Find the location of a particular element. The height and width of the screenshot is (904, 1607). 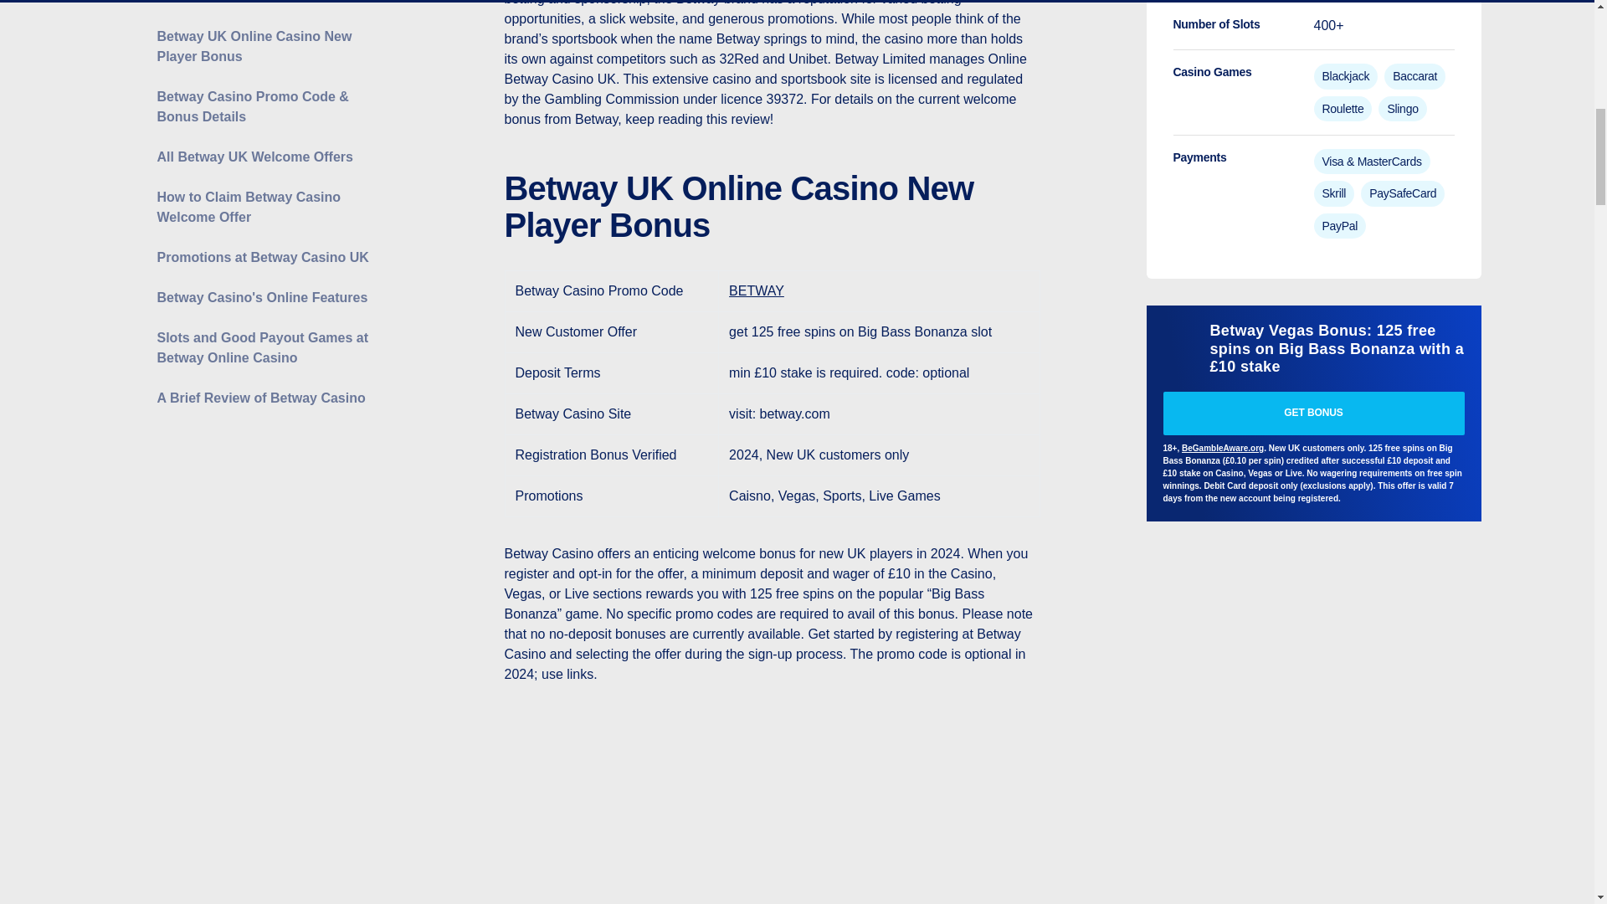

A Brief Review of Betway Casino is located at coordinates (266, 177).